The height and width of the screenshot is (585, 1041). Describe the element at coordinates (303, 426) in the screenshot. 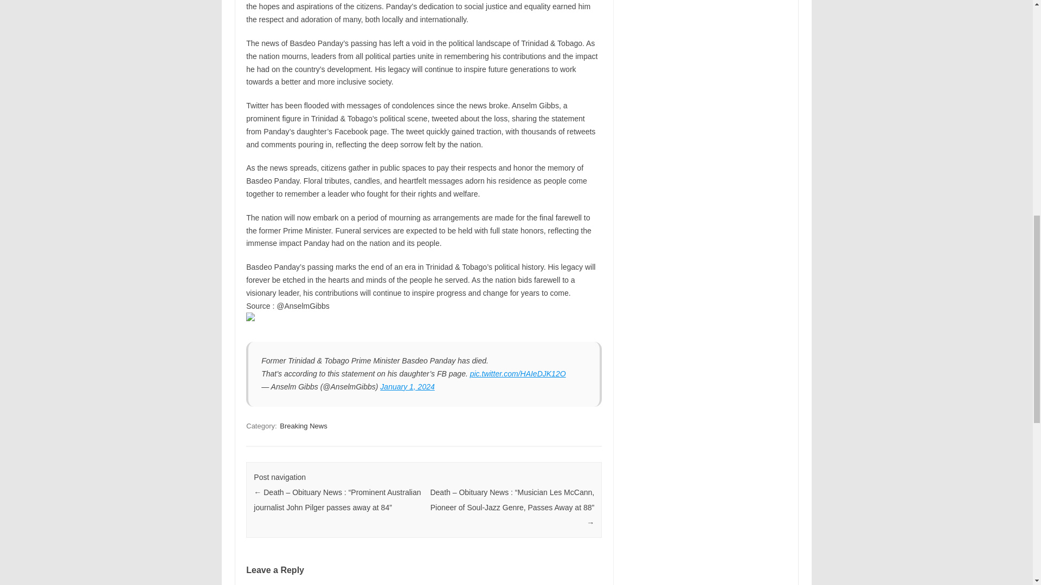

I see `Breaking News` at that location.